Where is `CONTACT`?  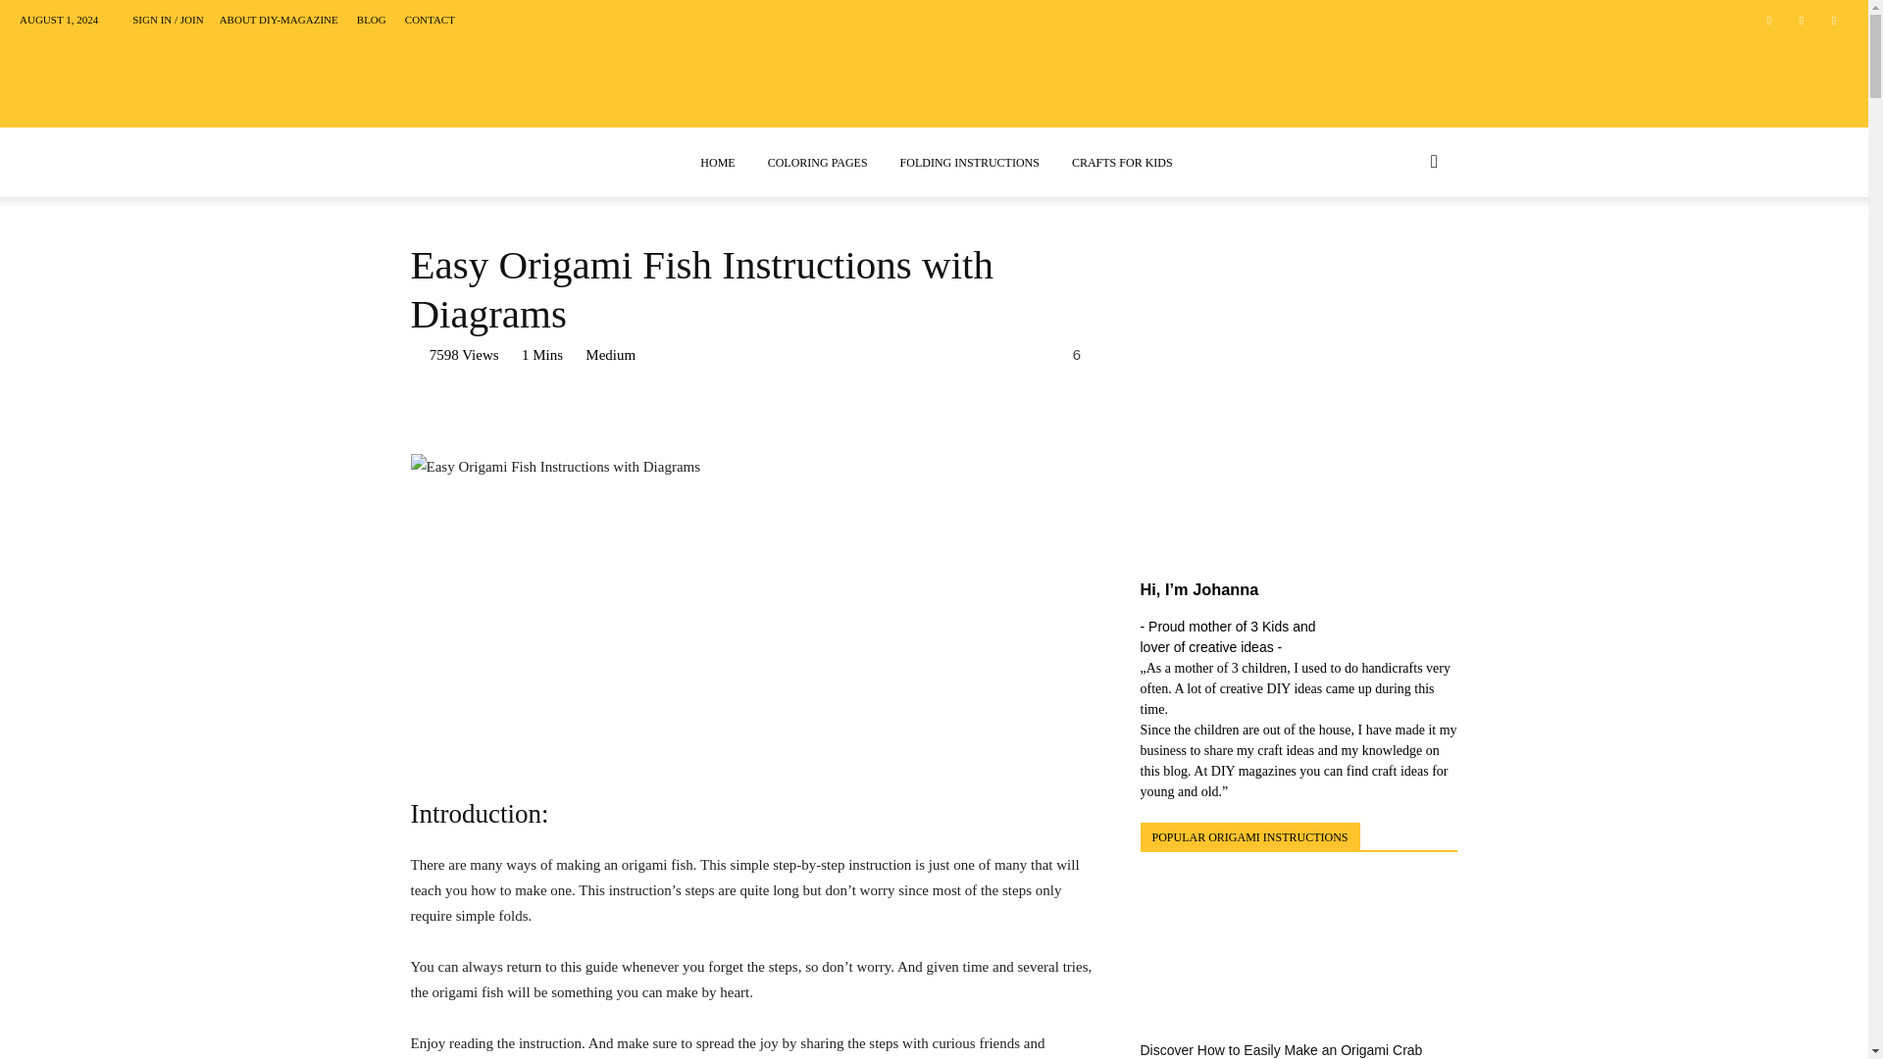
CONTACT is located at coordinates (430, 20).